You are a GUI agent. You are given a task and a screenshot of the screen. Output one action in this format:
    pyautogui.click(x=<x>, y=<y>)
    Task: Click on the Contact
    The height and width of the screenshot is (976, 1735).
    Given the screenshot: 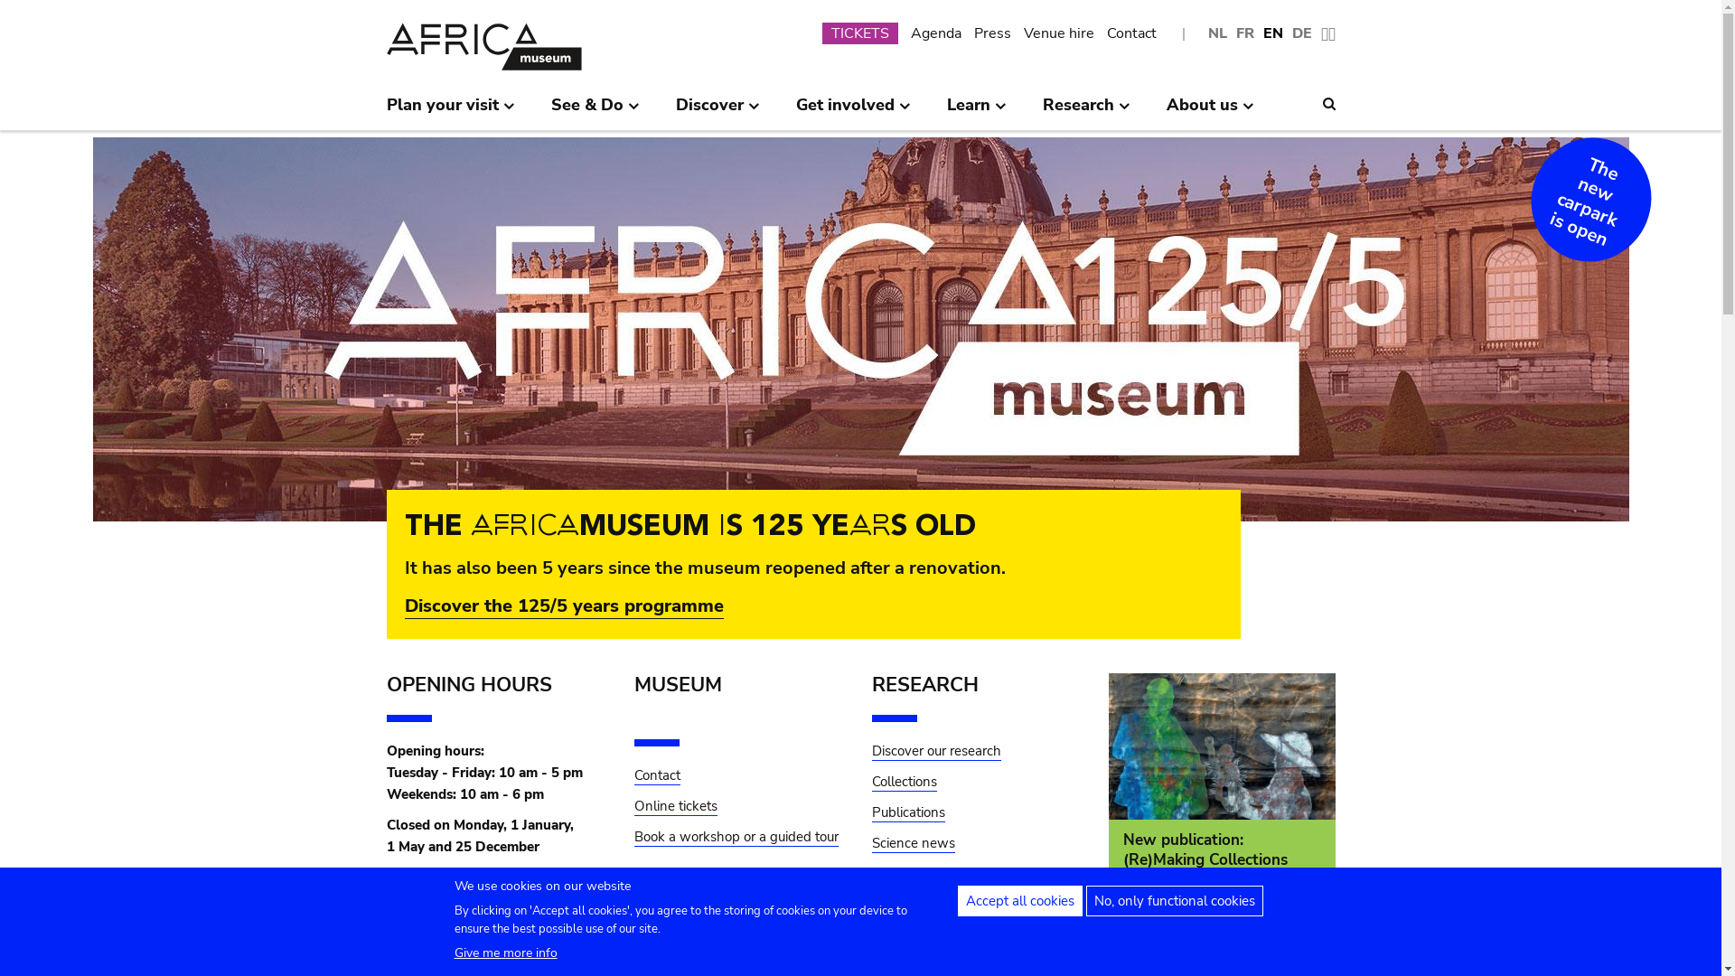 What is the action you would take?
    pyautogui.click(x=658, y=775)
    